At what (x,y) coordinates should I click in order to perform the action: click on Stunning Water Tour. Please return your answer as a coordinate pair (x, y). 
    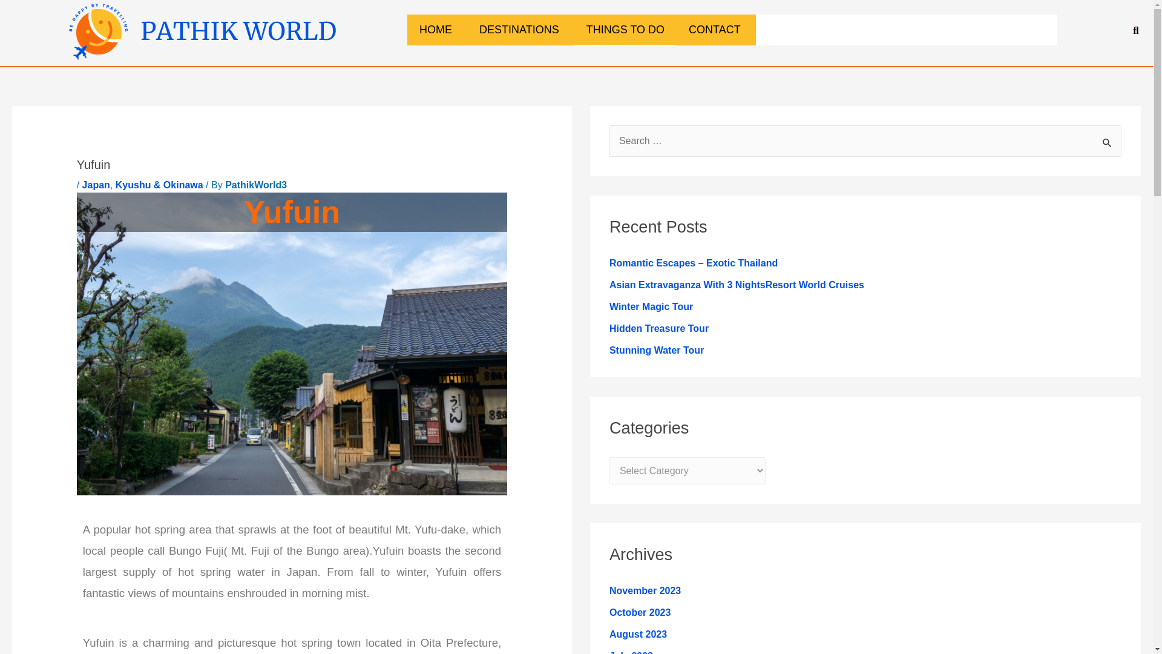
    Looking at the image, I should click on (656, 350).